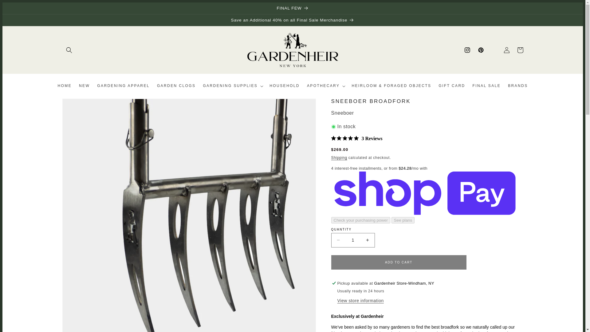 The width and height of the screenshot is (590, 332). Describe the element at coordinates (84, 86) in the screenshot. I see `NEW` at that location.